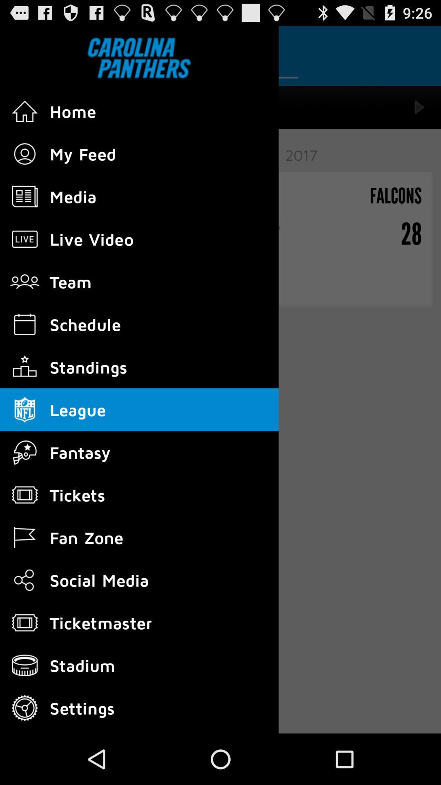 The height and width of the screenshot is (785, 441). Describe the element at coordinates (24, 666) in the screenshot. I see `select the stadium icon next to stadium` at that location.